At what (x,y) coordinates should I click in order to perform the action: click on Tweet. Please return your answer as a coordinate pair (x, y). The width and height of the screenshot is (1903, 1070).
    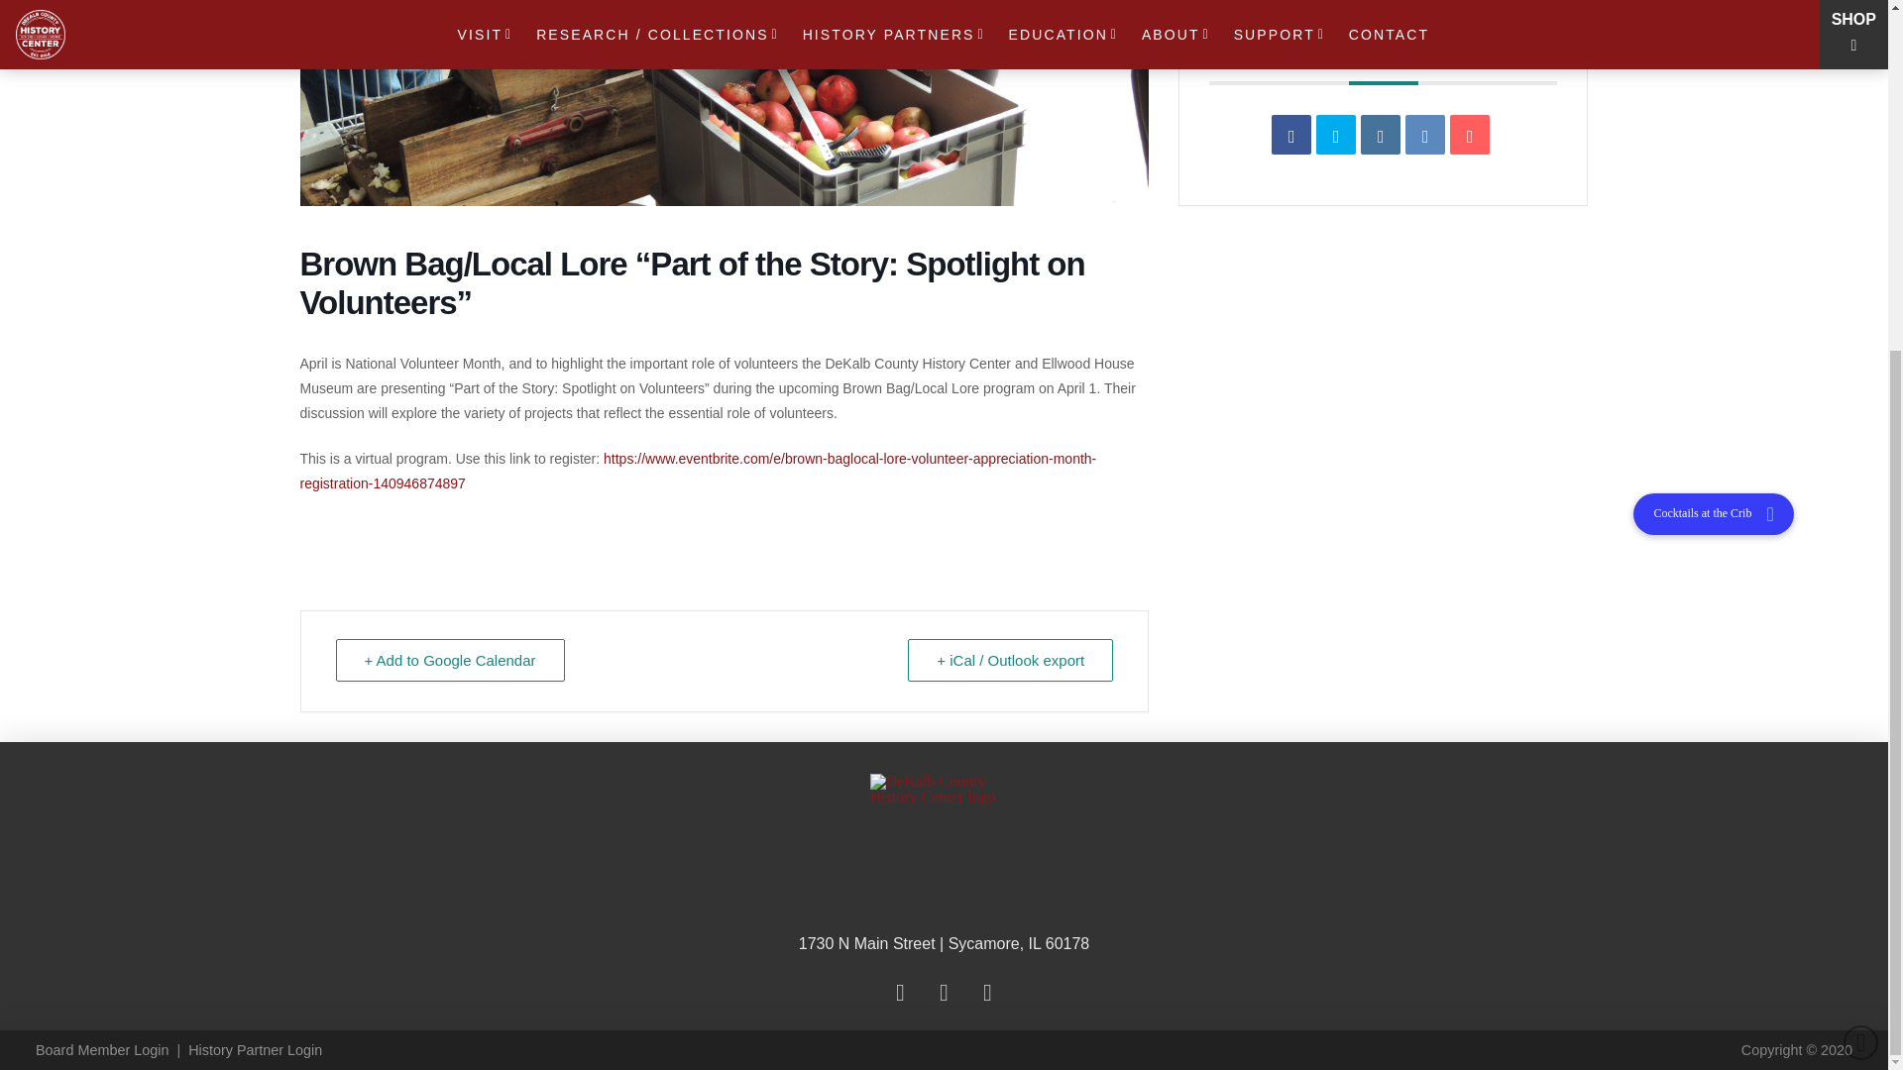
    Looking at the image, I should click on (1336, 134).